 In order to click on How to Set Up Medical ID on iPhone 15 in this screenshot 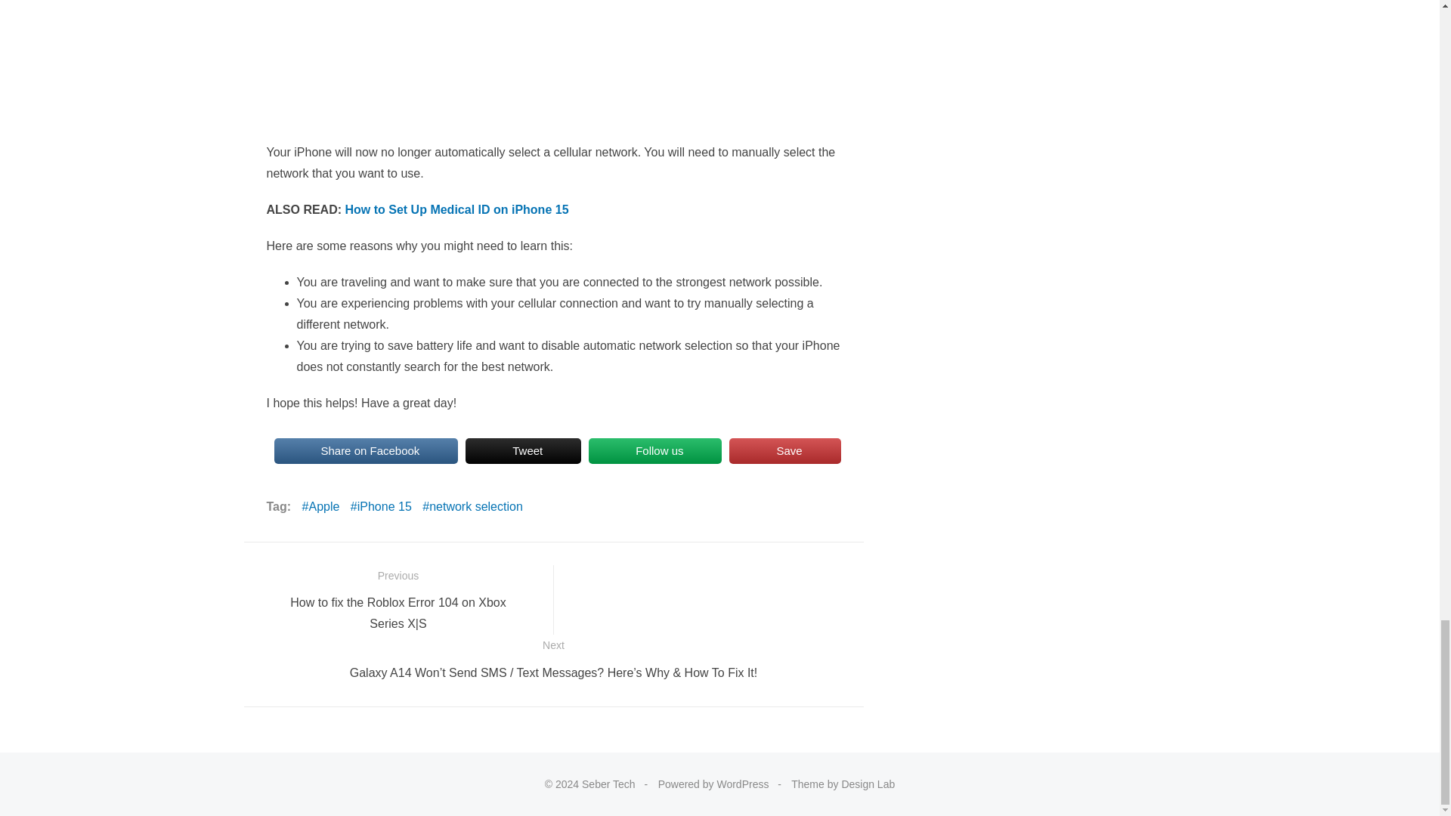, I will do `click(456, 209)`.